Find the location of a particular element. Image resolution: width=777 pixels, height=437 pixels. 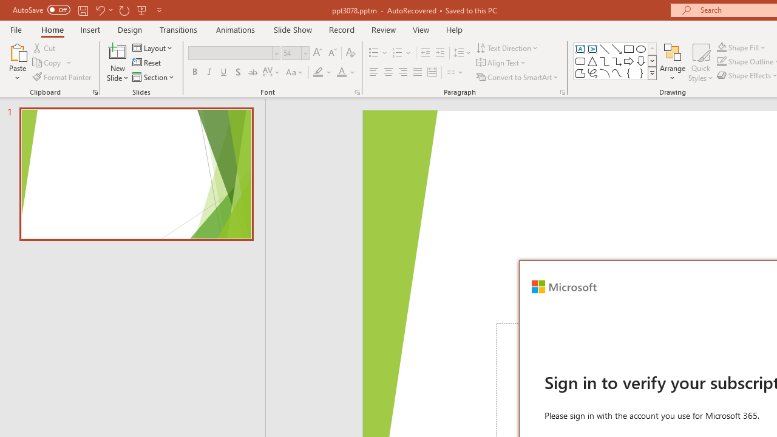

Align Text is located at coordinates (501, 63).